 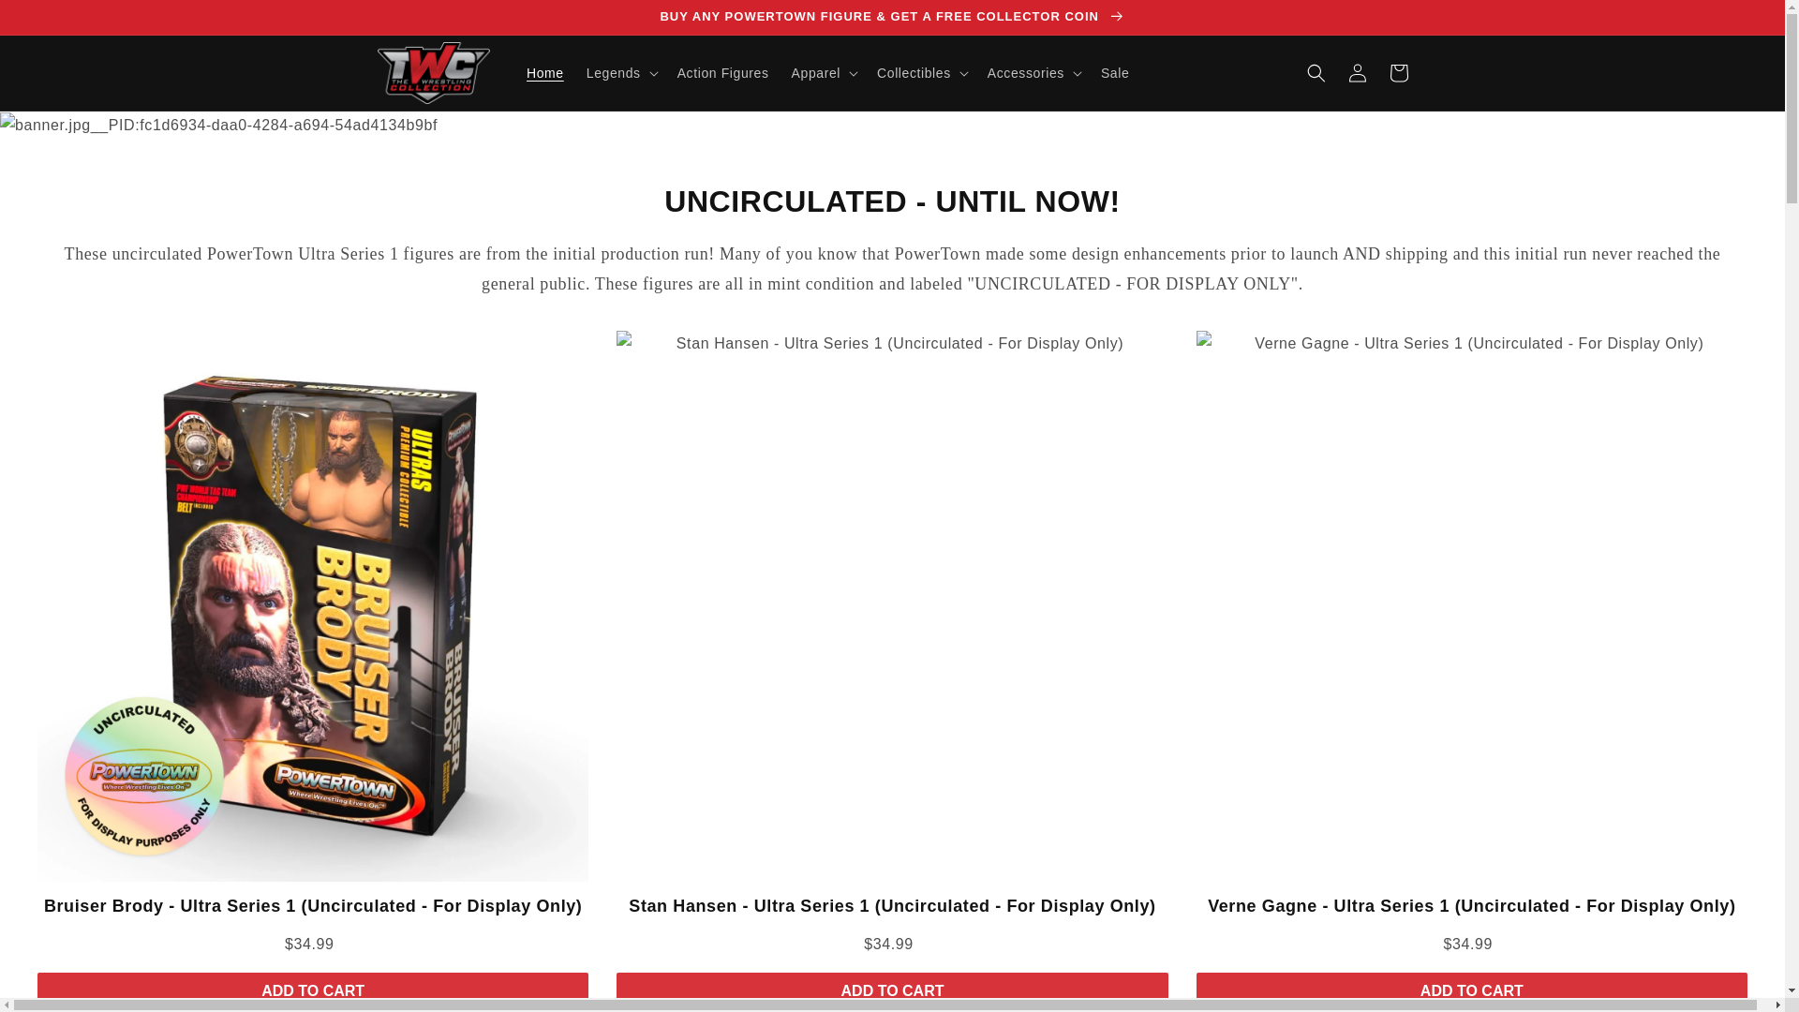 I want to click on Skip to content, so click(x=56, y=22).